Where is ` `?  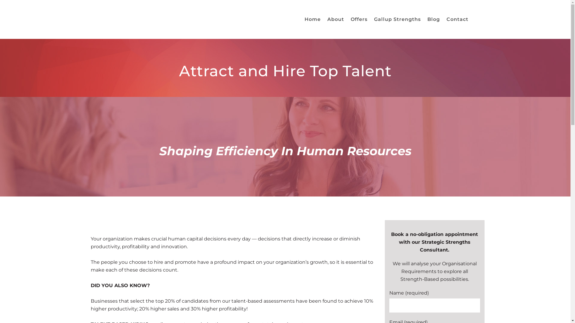
  is located at coordinates (476, 19).